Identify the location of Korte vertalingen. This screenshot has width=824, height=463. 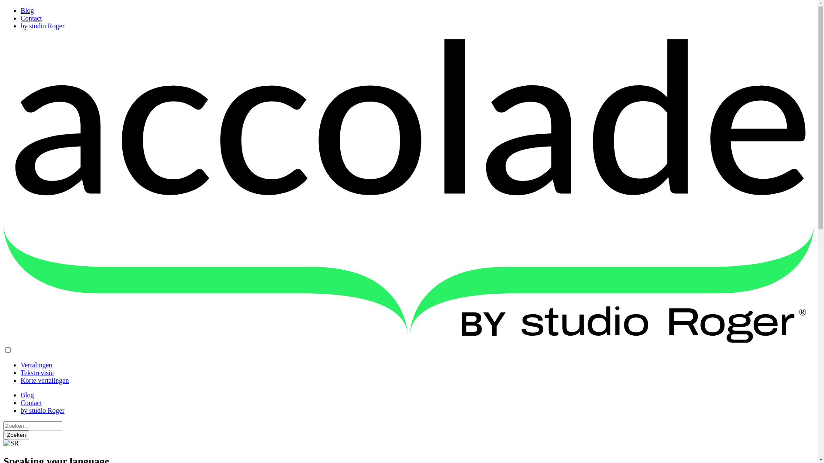
(45, 381).